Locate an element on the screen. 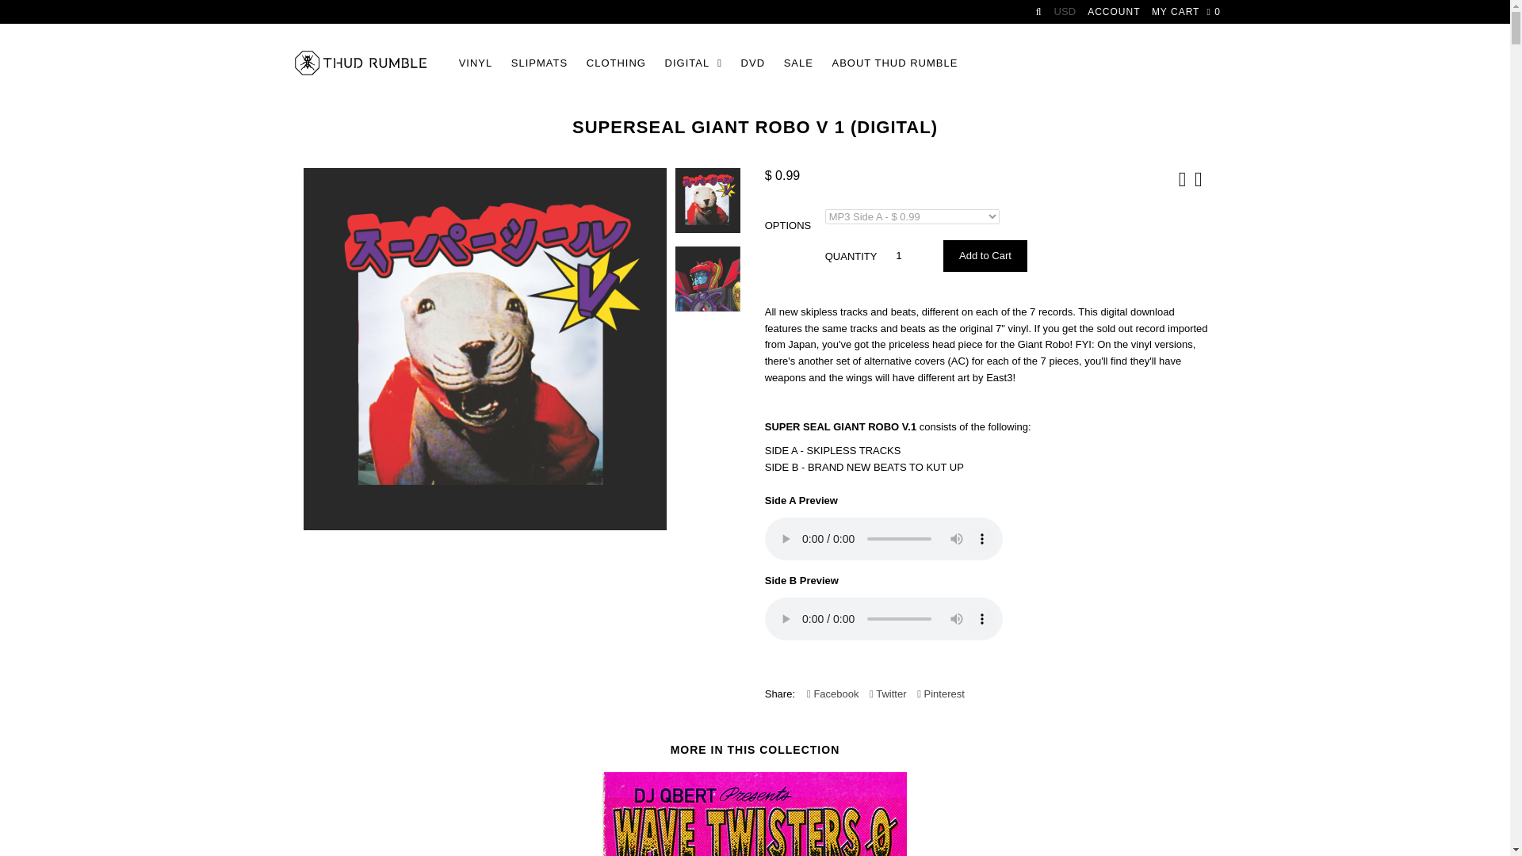  Pinterest is located at coordinates (941, 694).